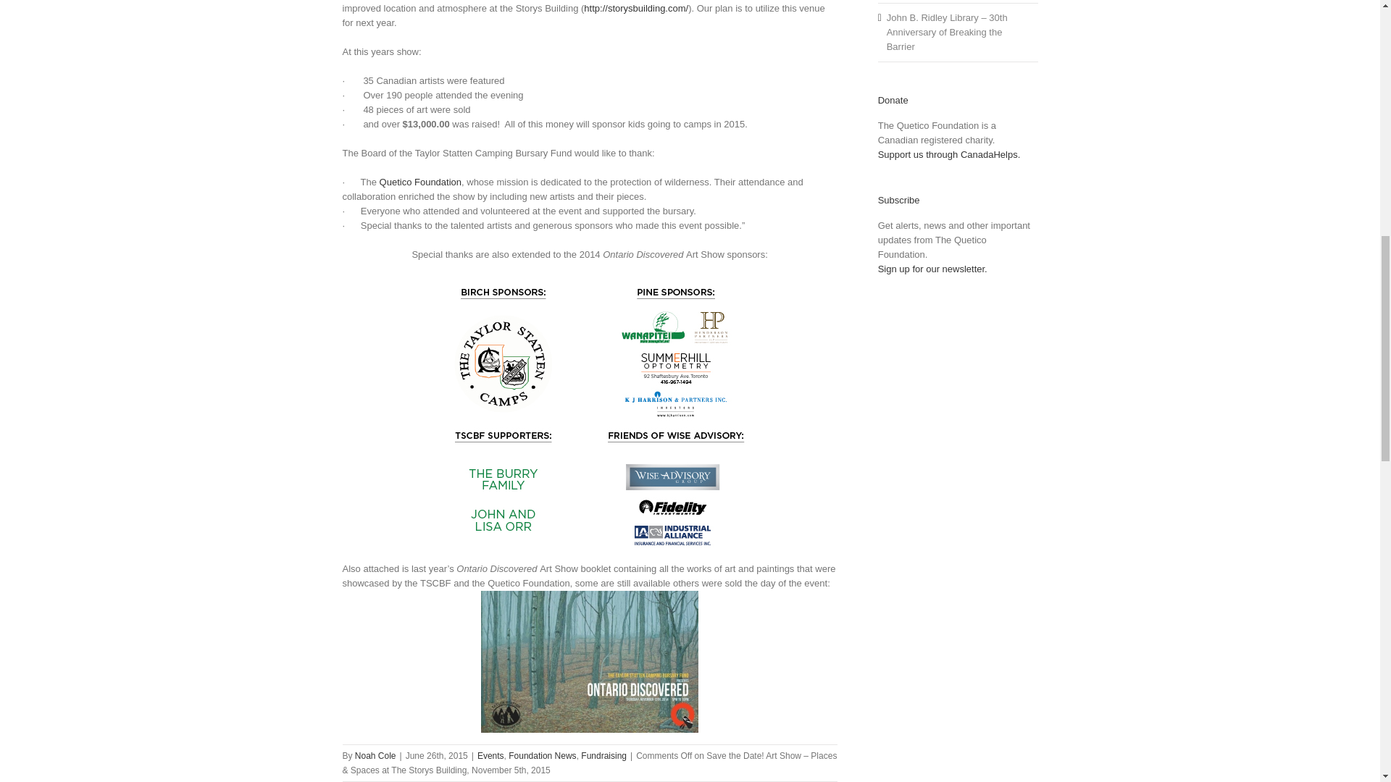 This screenshot has width=1391, height=782. What do you see at coordinates (375, 755) in the screenshot?
I see `Posts by Noah Cole` at bounding box center [375, 755].